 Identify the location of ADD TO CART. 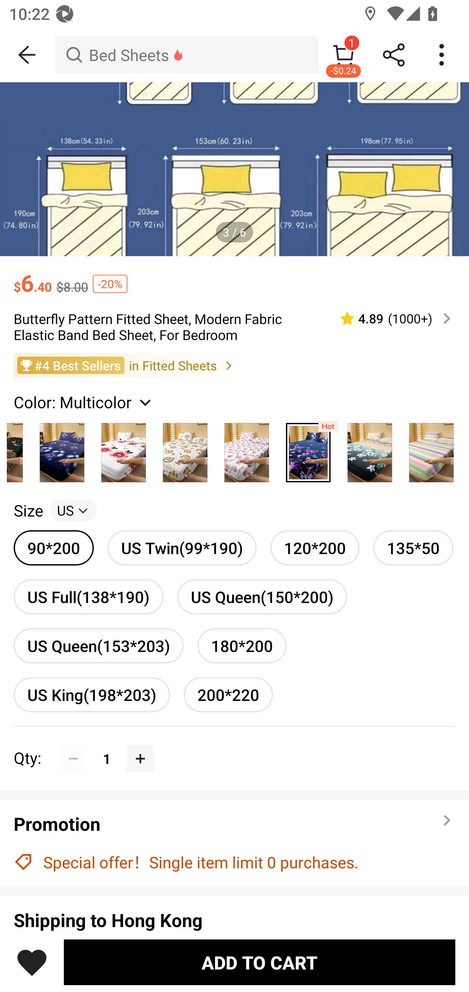
(259, 962).